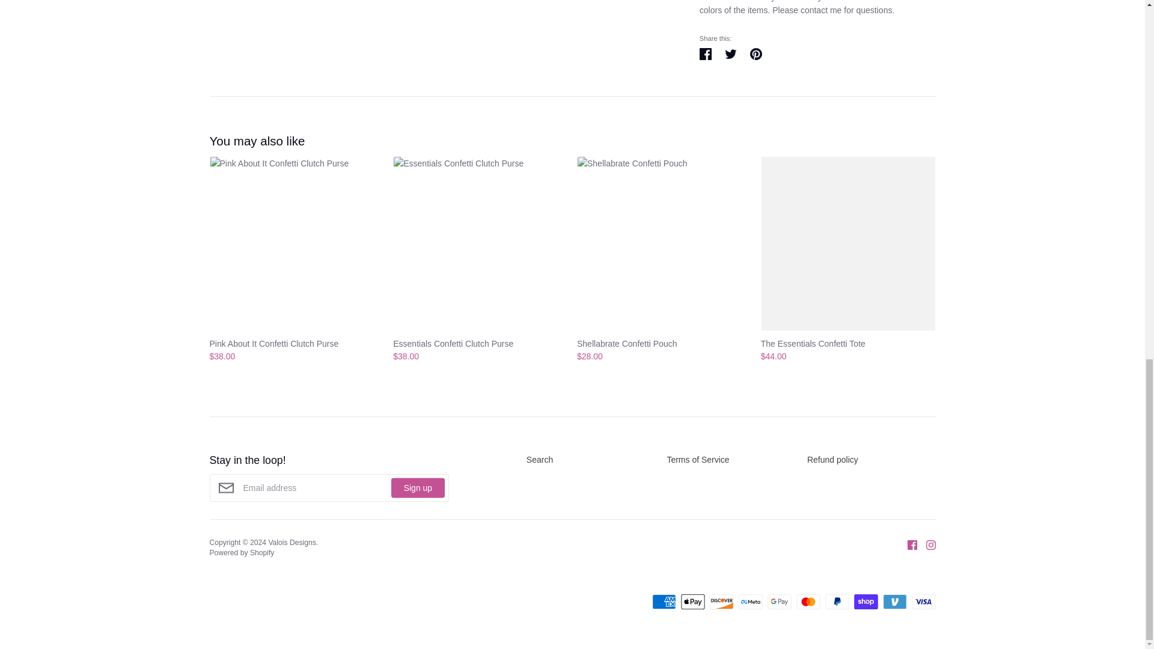 This screenshot has width=1154, height=649. What do you see at coordinates (808, 602) in the screenshot?
I see `Mastercard` at bounding box center [808, 602].